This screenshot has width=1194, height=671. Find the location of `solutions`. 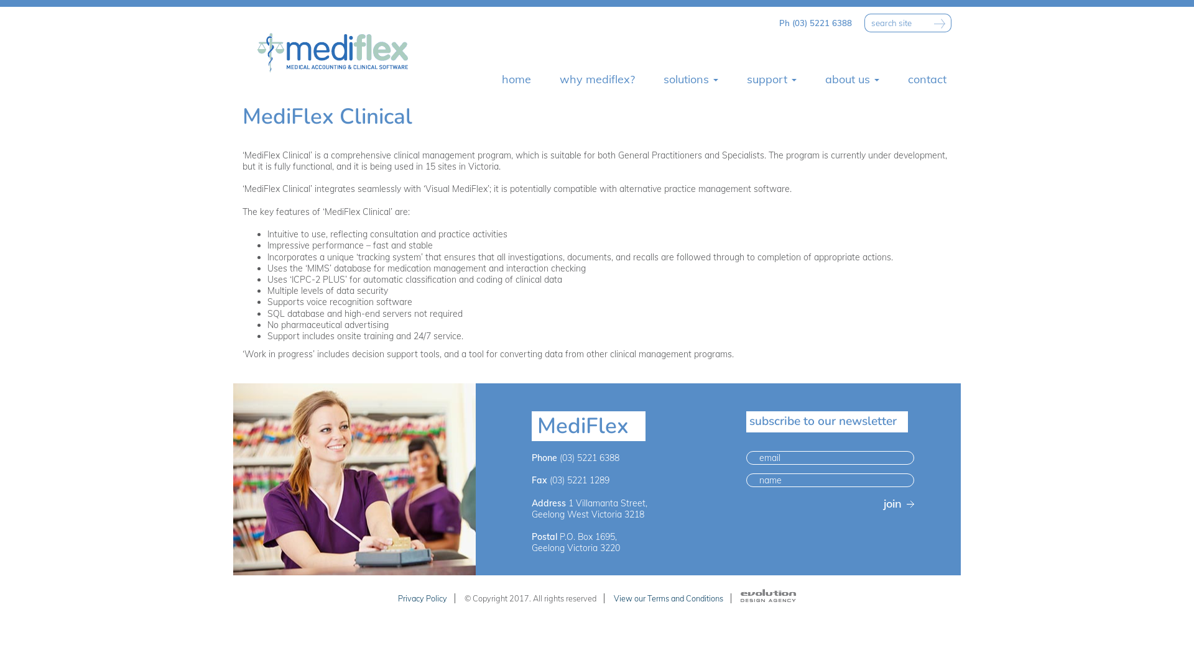

solutions is located at coordinates (691, 80).